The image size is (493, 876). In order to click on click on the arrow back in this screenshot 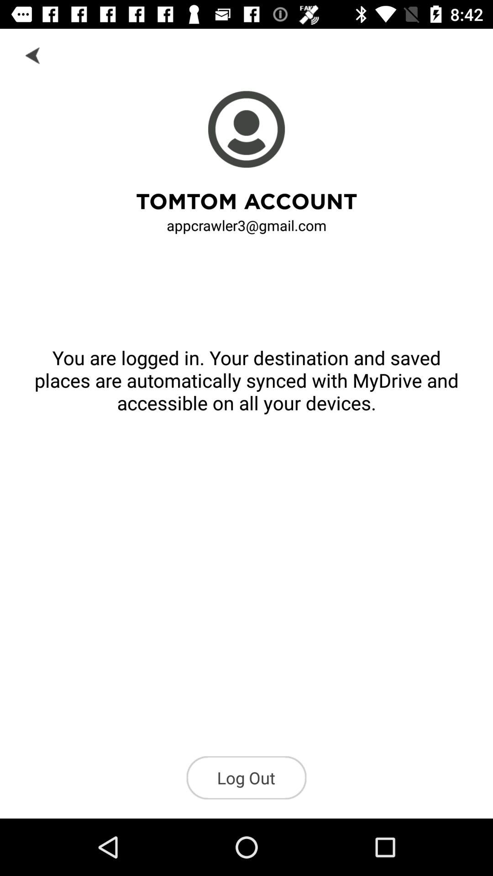, I will do `click(34, 55)`.